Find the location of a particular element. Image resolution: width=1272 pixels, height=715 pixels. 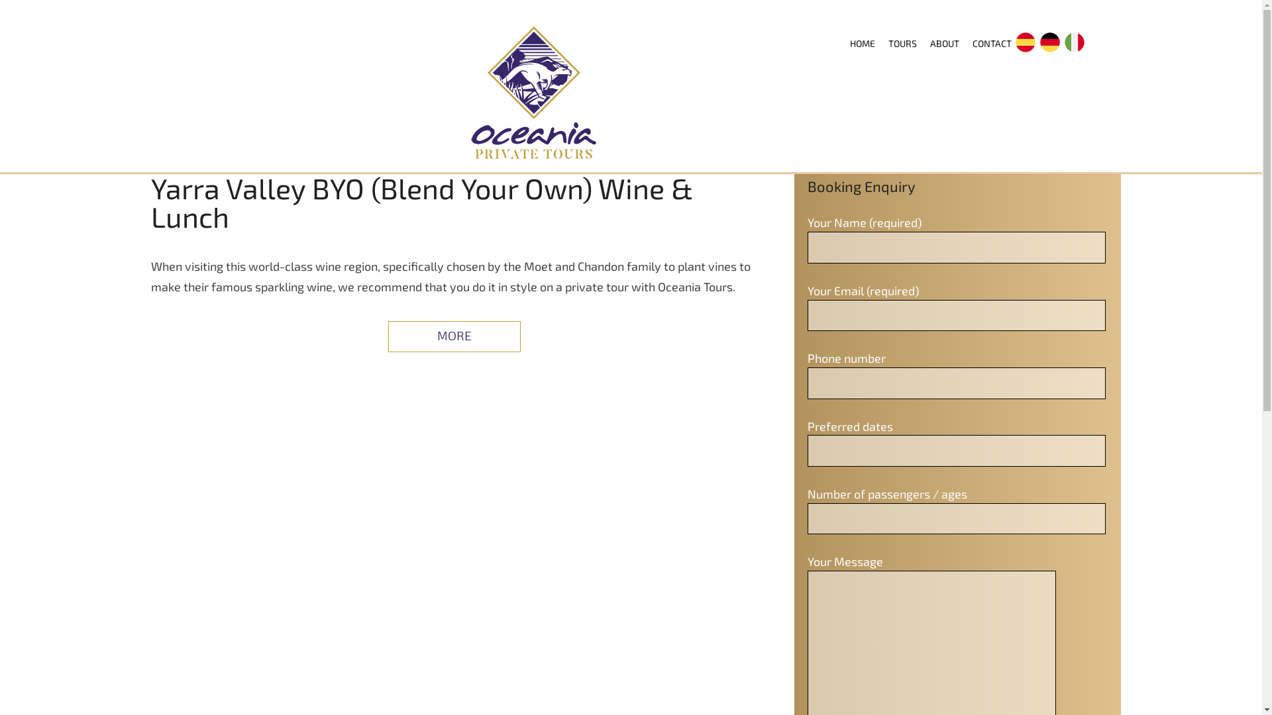

MORE is located at coordinates (454, 336).